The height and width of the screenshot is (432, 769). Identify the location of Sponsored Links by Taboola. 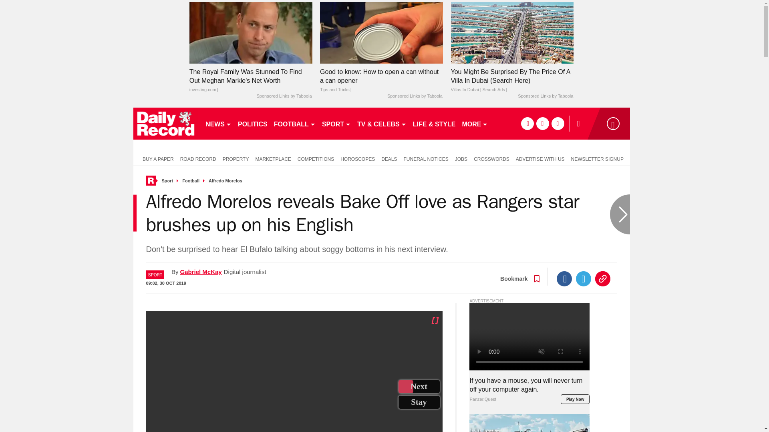
(545, 96).